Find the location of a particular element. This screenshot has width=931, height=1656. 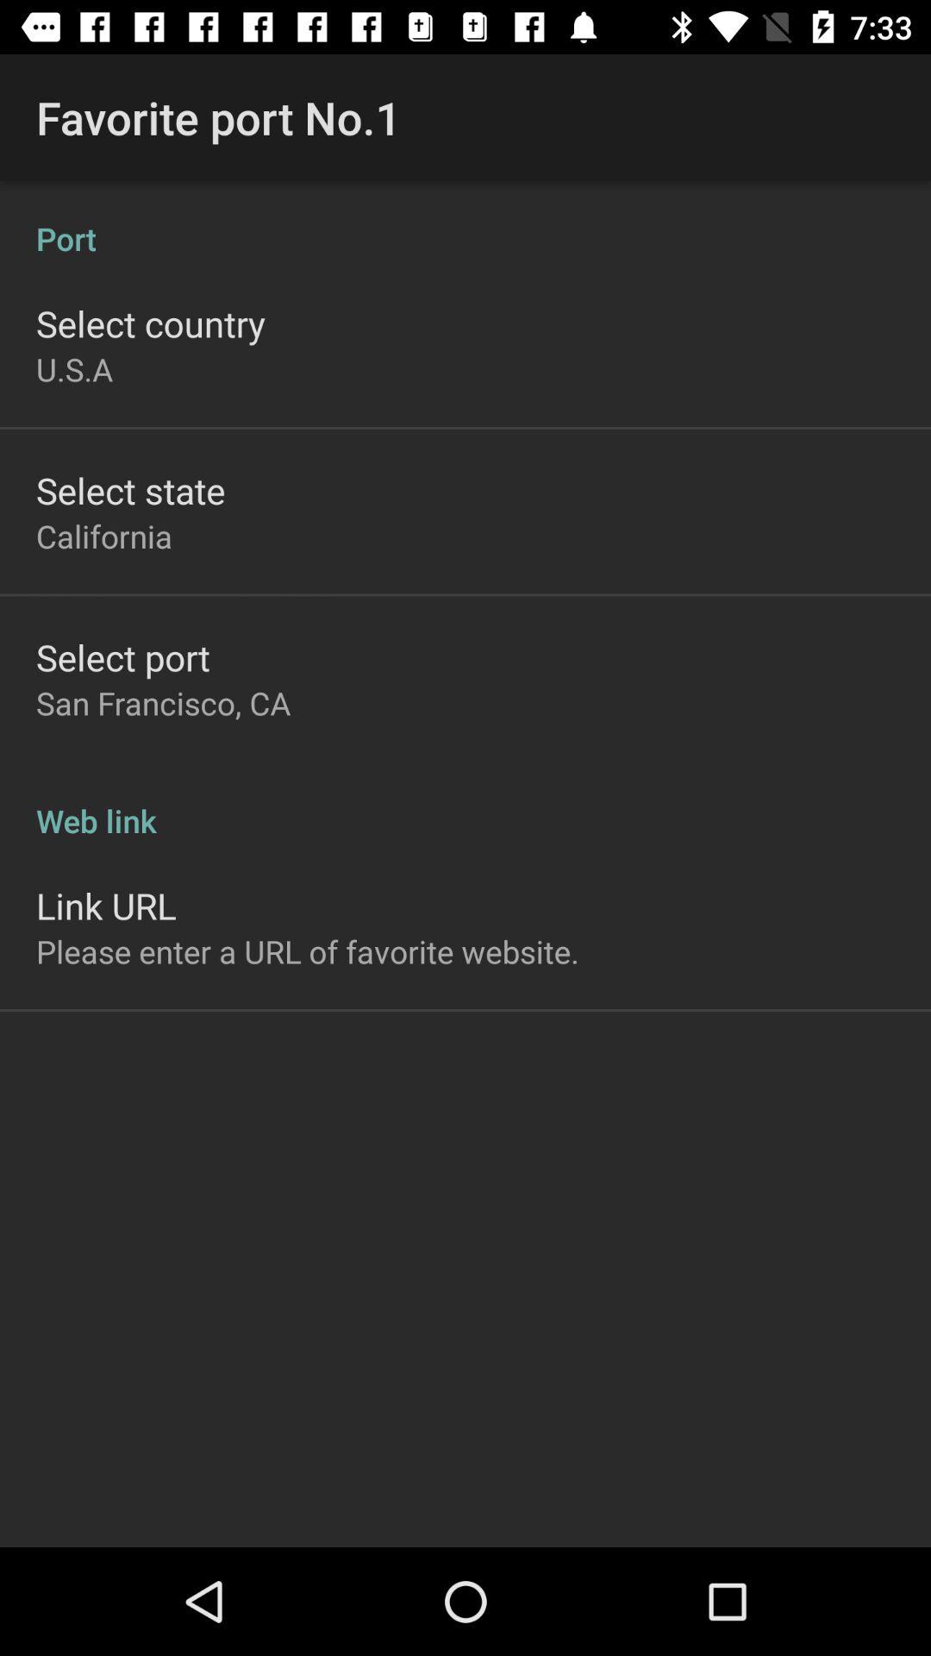

click u.s.a app is located at coordinates (74, 369).